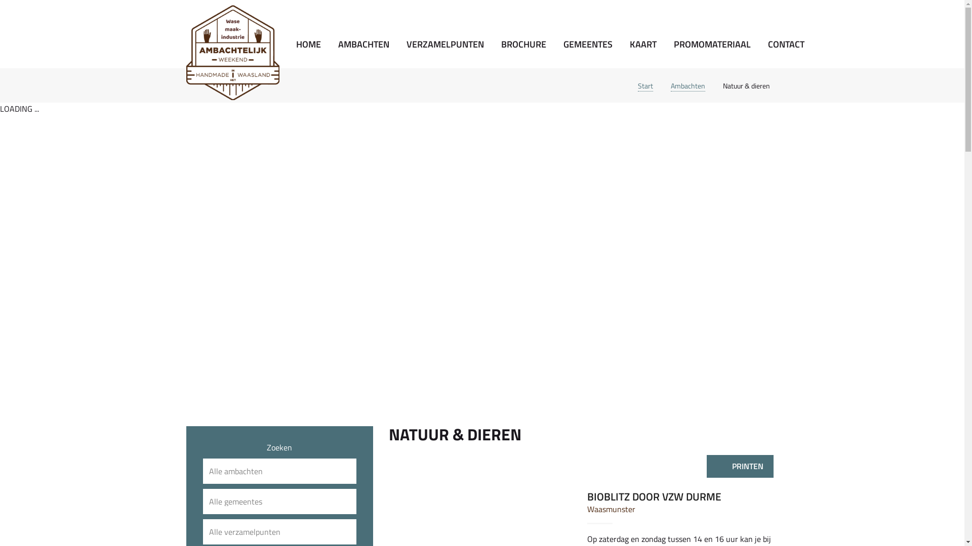  What do you see at coordinates (363, 44) in the screenshot?
I see `AMBACHTEN` at bounding box center [363, 44].